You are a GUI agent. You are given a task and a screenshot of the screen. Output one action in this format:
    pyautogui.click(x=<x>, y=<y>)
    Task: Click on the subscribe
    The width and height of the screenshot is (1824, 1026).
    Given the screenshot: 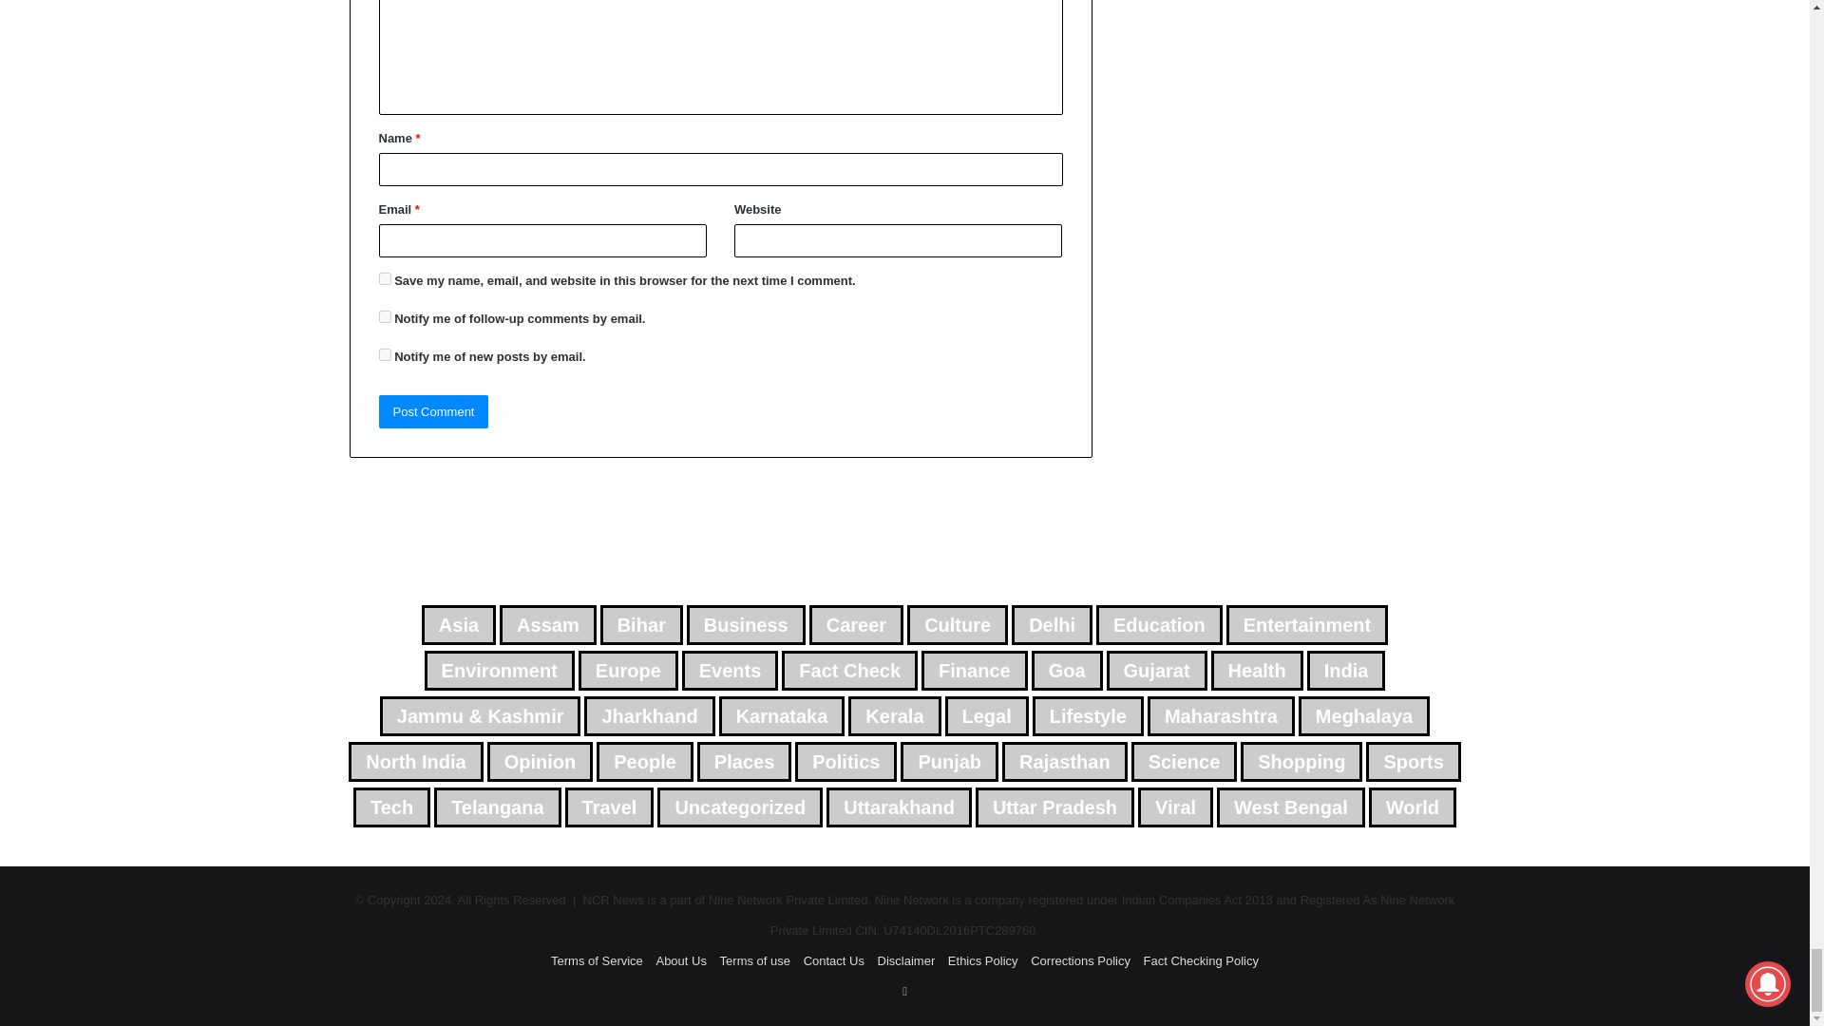 What is the action you would take?
    pyautogui.click(x=384, y=355)
    